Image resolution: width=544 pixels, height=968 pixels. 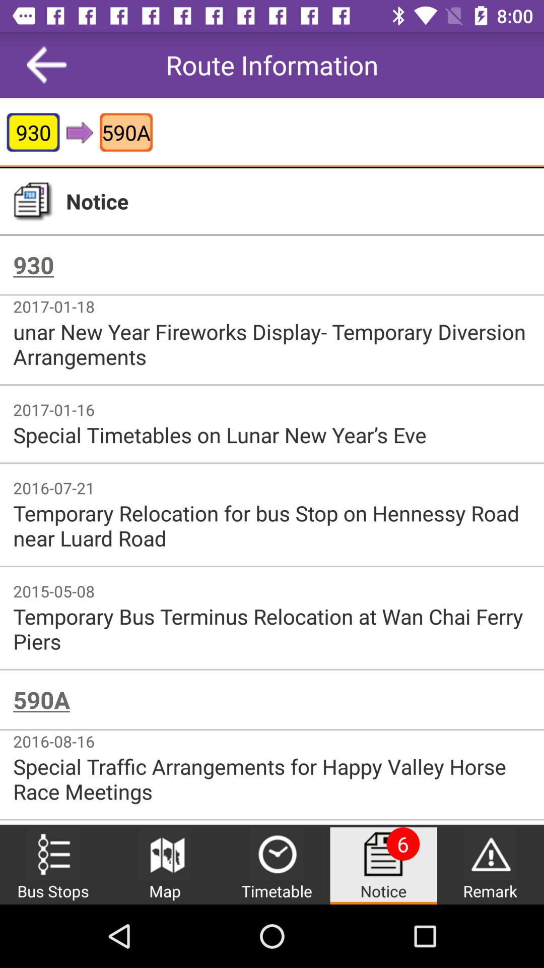 What do you see at coordinates (52, 854) in the screenshot?
I see `click on bus stops icon beside map icon` at bounding box center [52, 854].